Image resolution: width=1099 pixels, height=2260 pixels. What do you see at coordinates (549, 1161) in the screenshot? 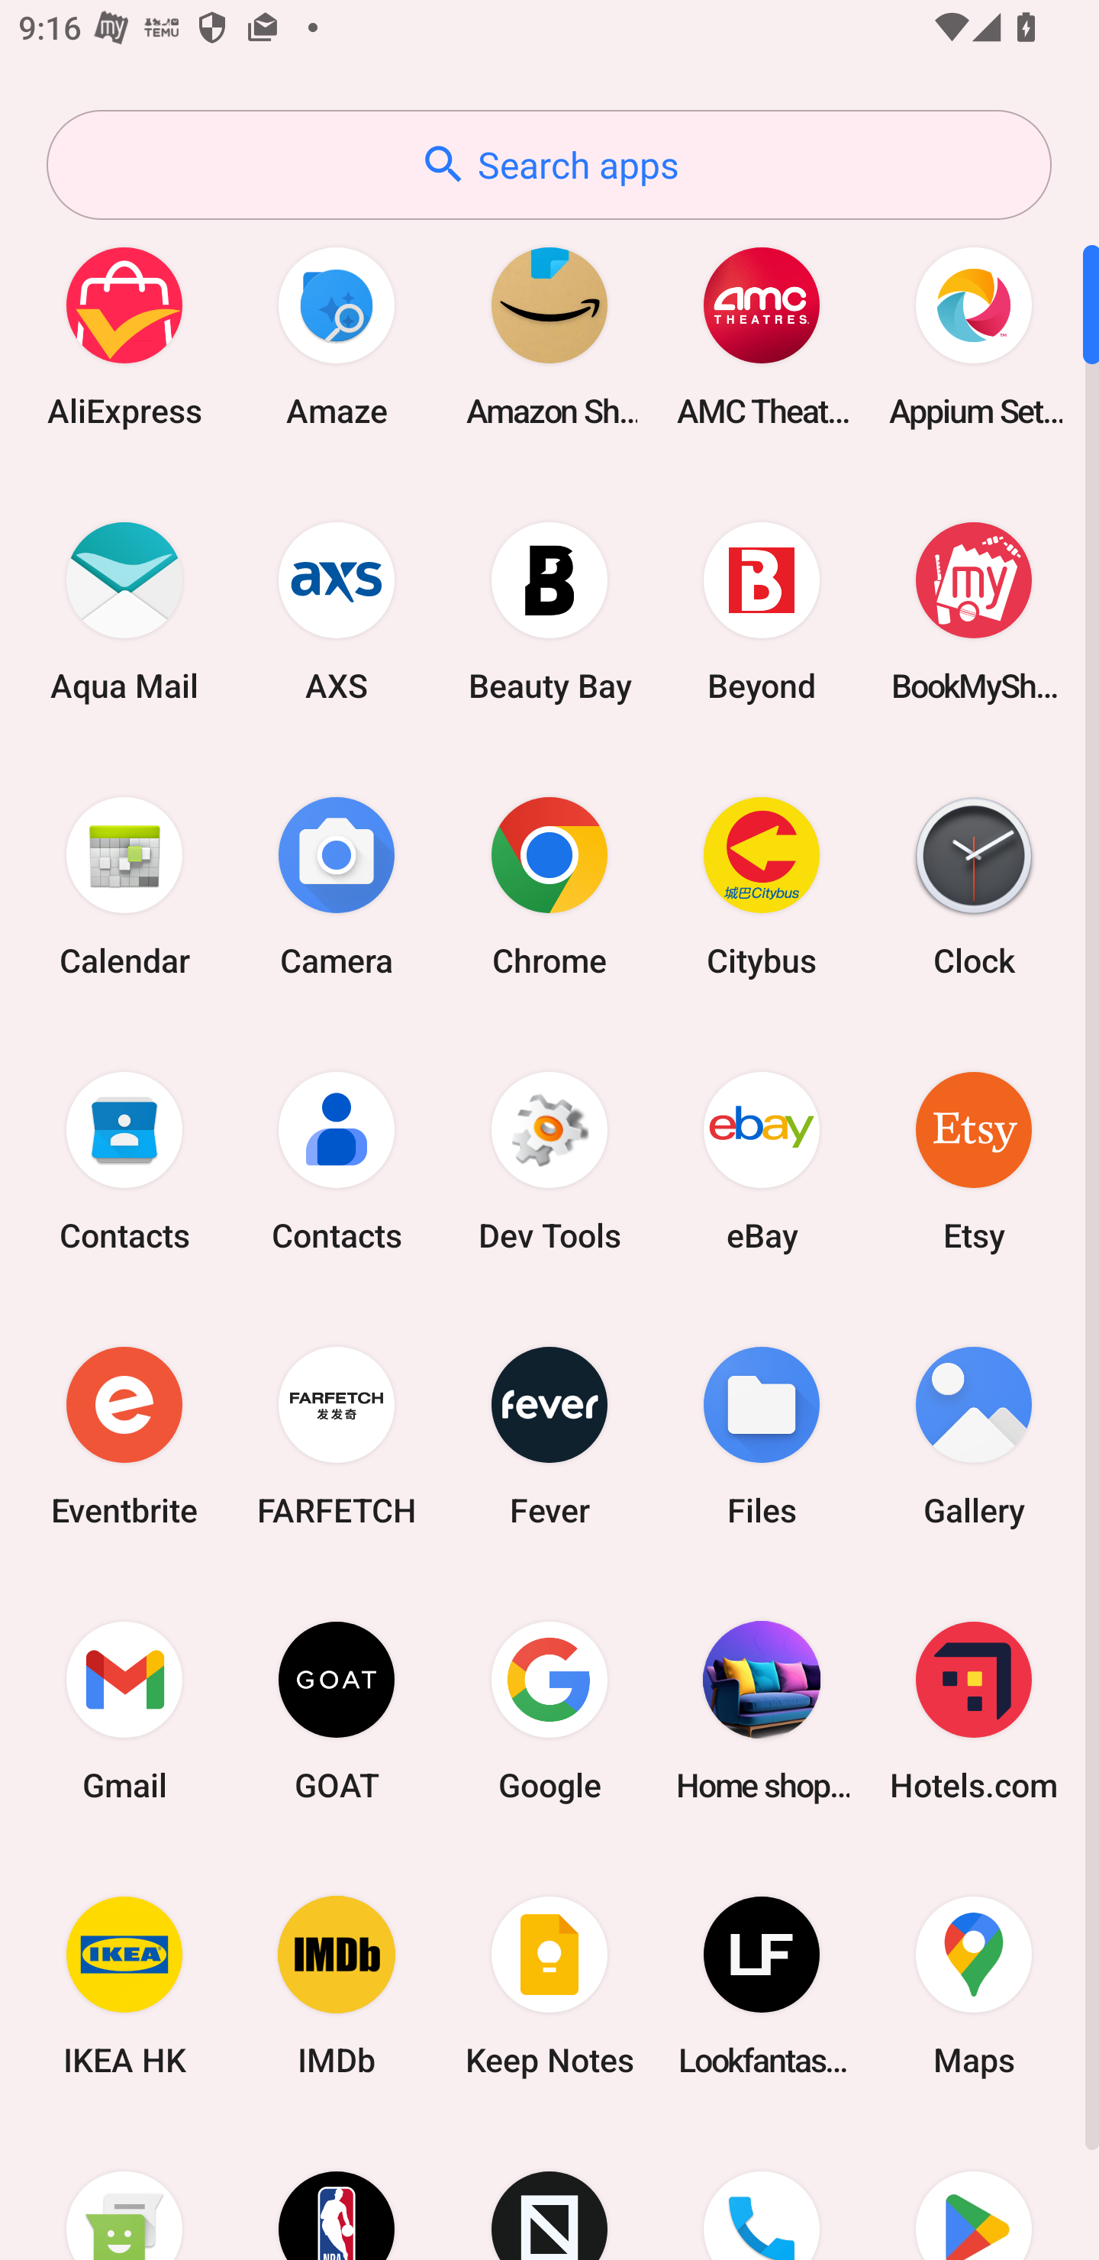
I see `Dev Tools` at bounding box center [549, 1161].